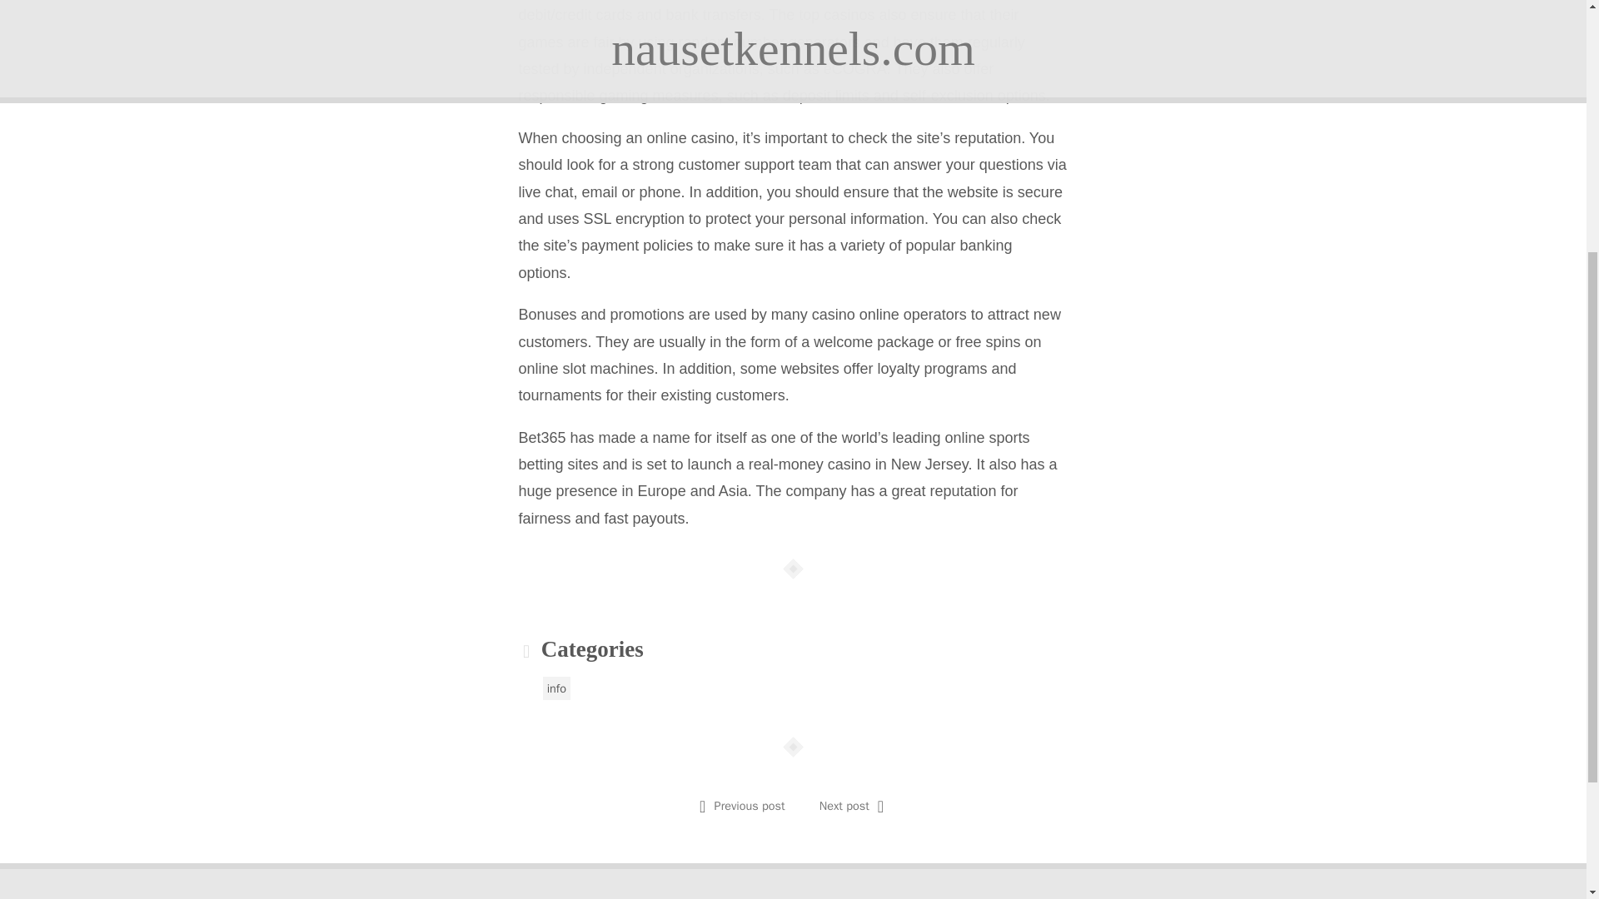  Describe the element at coordinates (750, 806) in the screenshot. I see `Previous post` at that location.